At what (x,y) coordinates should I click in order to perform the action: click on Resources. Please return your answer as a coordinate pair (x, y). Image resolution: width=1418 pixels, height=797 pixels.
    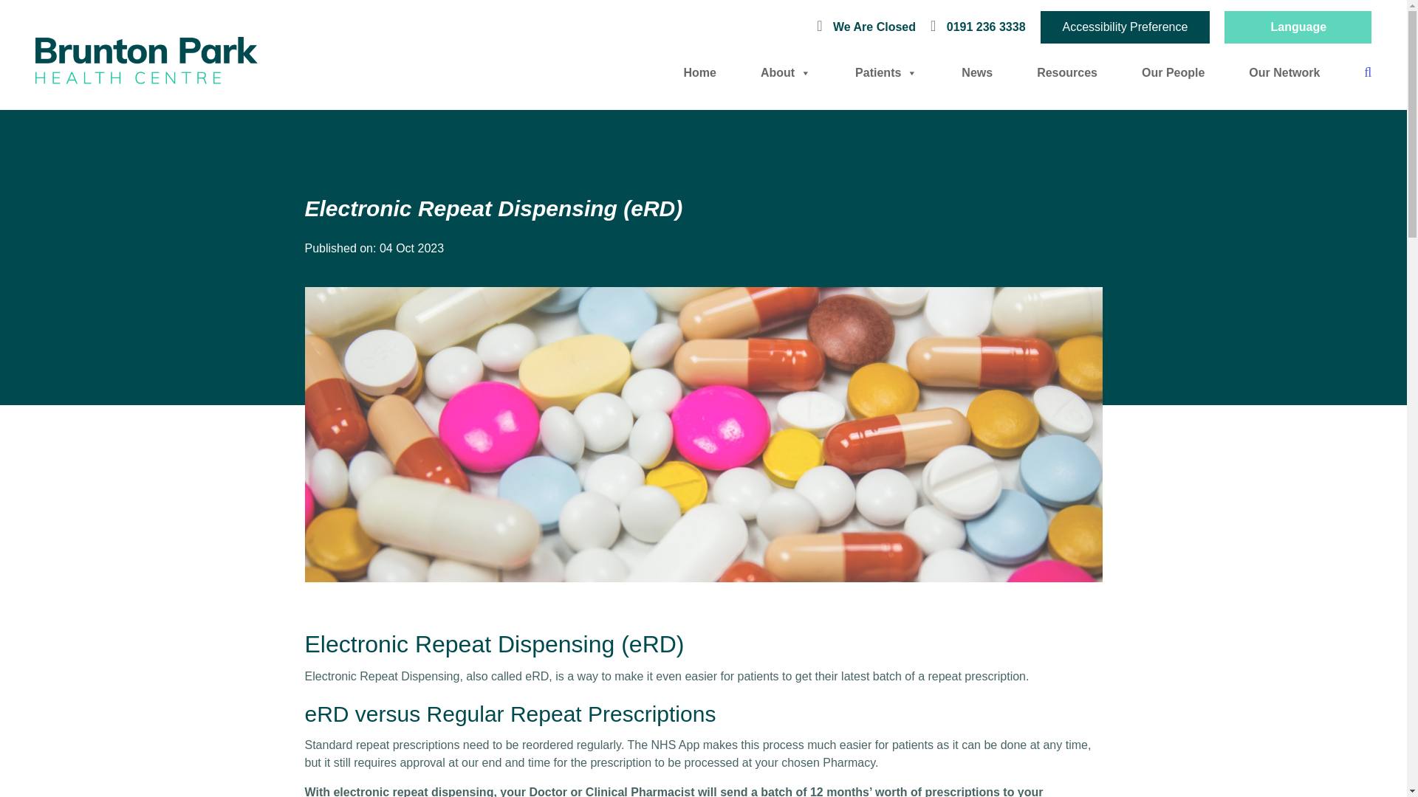
    Looking at the image, I should click on (1066, 72).